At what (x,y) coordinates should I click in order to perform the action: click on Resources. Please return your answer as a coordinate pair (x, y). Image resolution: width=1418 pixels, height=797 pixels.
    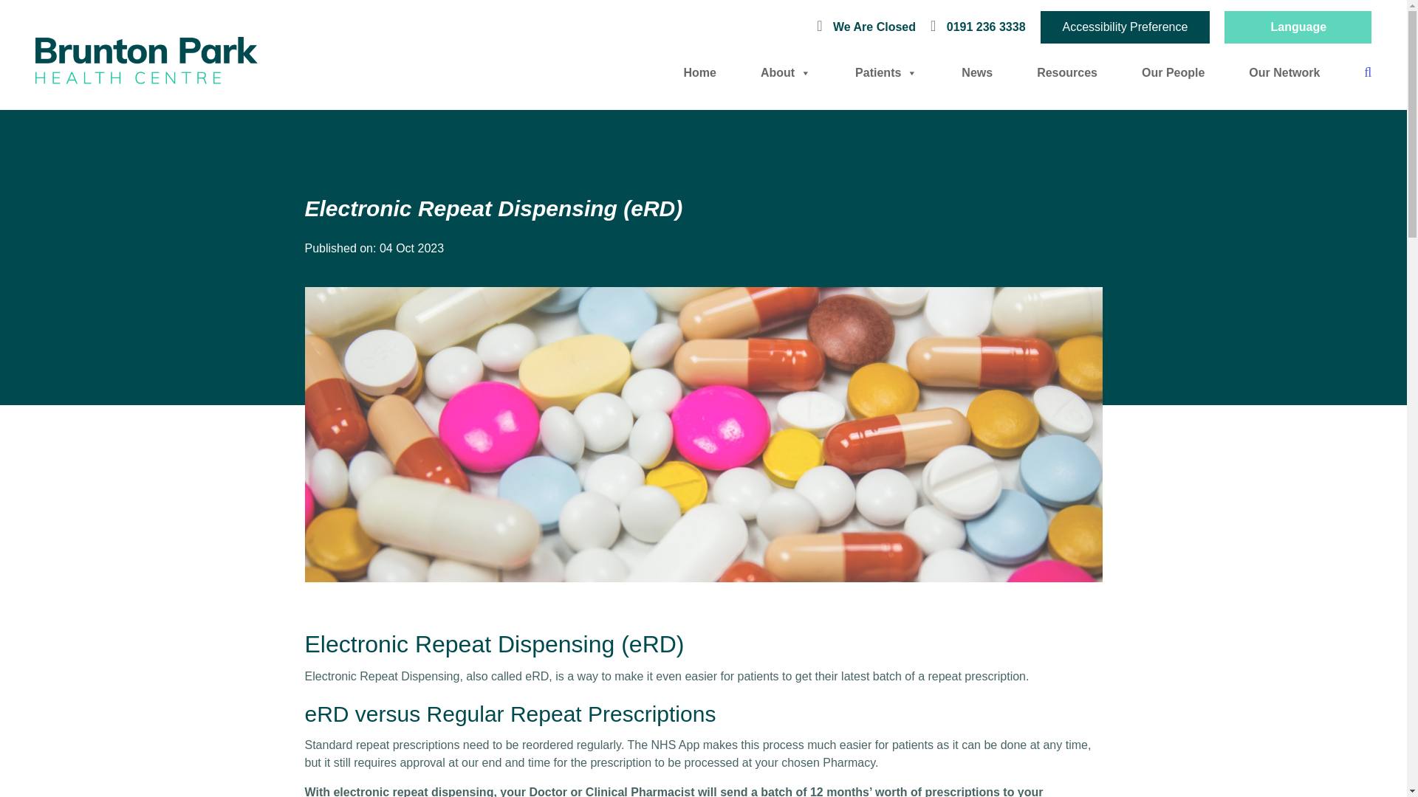
    Looking at the image, I should click on (1066, 72).